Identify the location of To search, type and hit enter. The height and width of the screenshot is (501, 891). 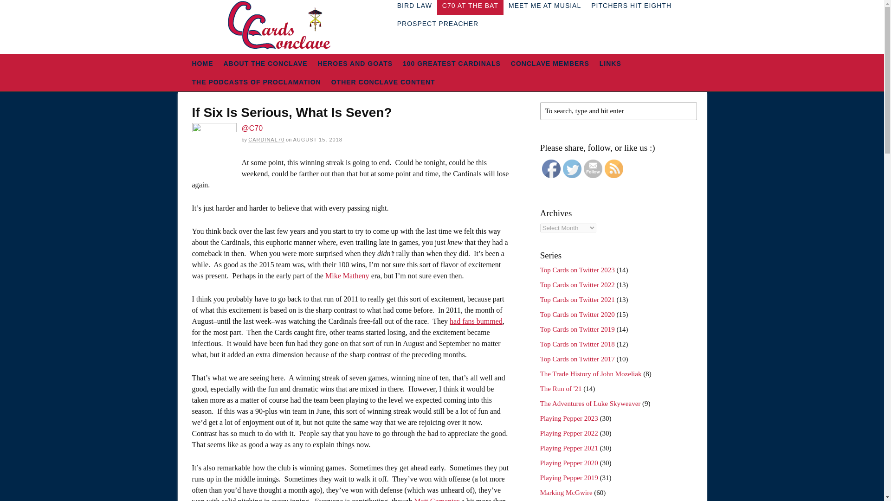
(618, 111).